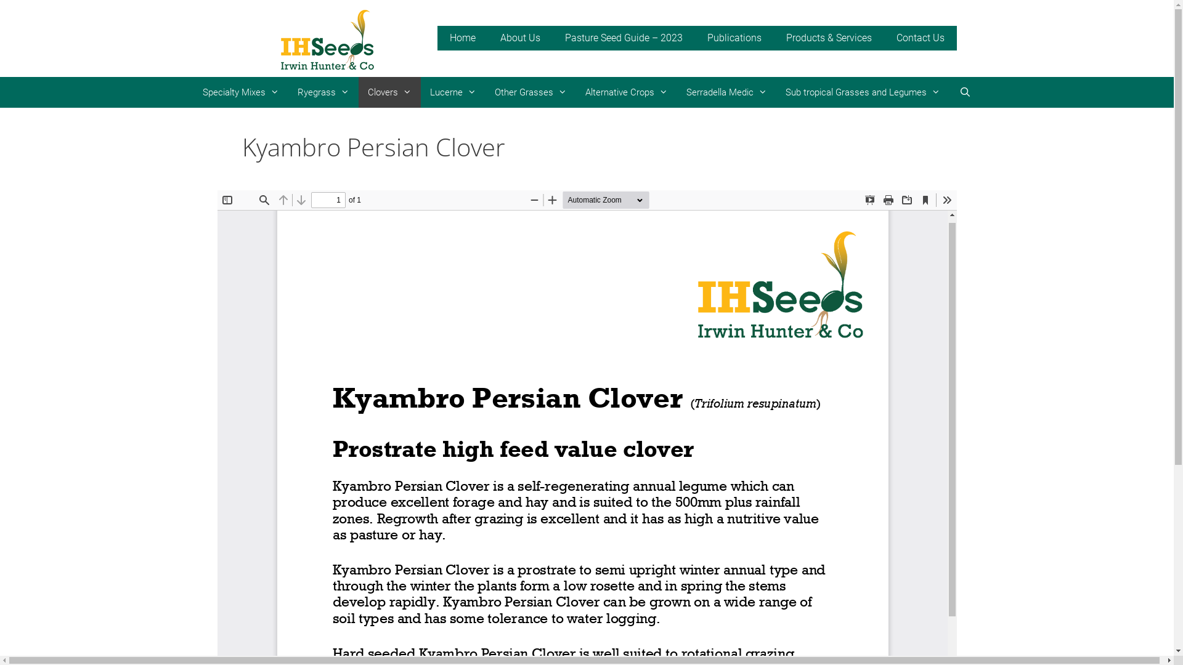 This screenshot has height=665, width=1183. What do you see at coordinates (531, 92) in the screenshot?
I see `Other Grasses` at bounding box center [531, 92].